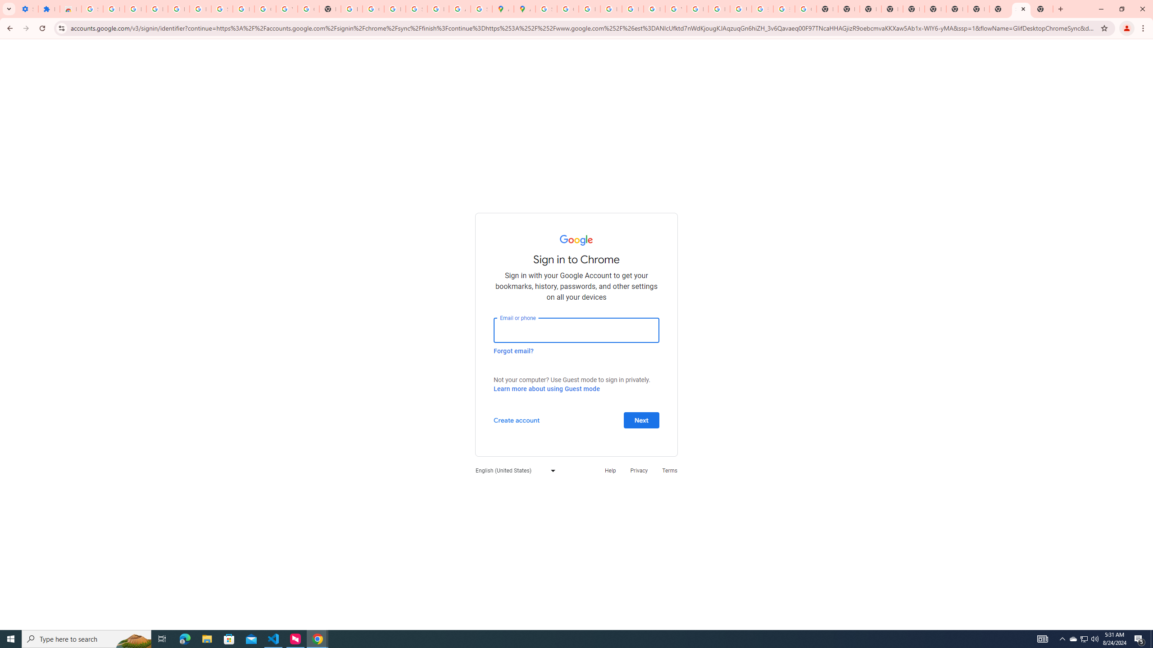  I want to click on Google Account, so click(265, 9).